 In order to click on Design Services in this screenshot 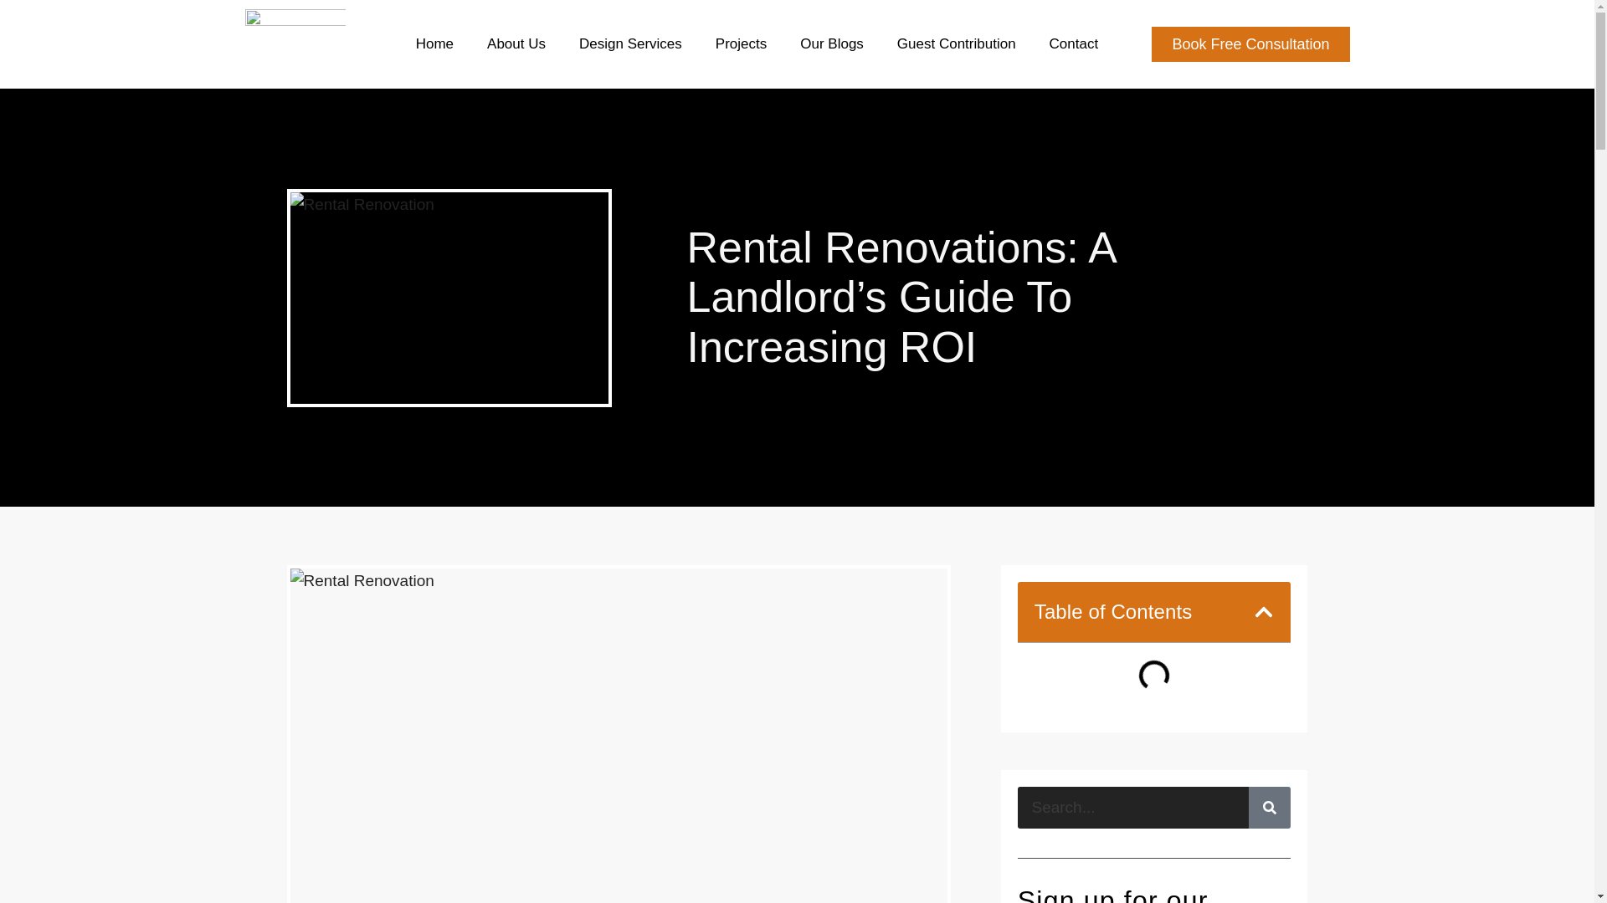, I will do `click(630, 43)`.